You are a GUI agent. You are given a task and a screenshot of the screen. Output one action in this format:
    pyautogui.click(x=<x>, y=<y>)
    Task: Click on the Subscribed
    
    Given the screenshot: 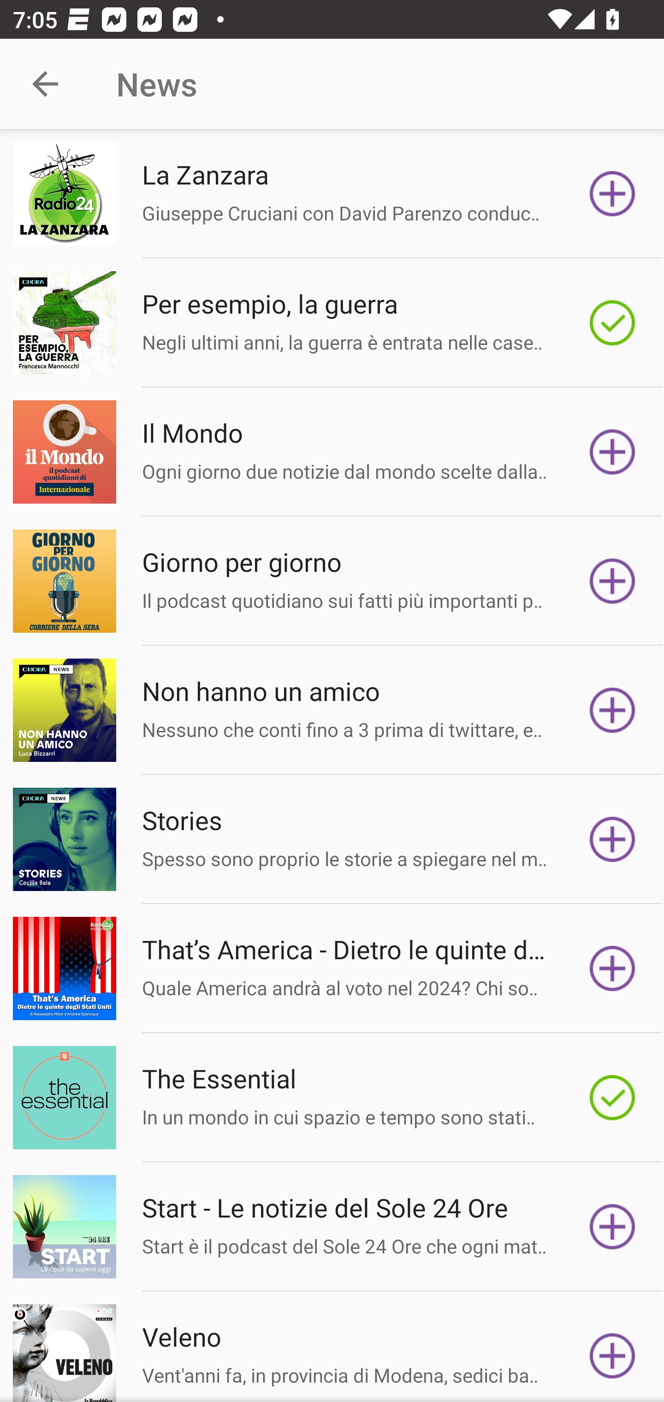 What is the action you would take?
    pyautogui.click(x=612, y=1098)
    